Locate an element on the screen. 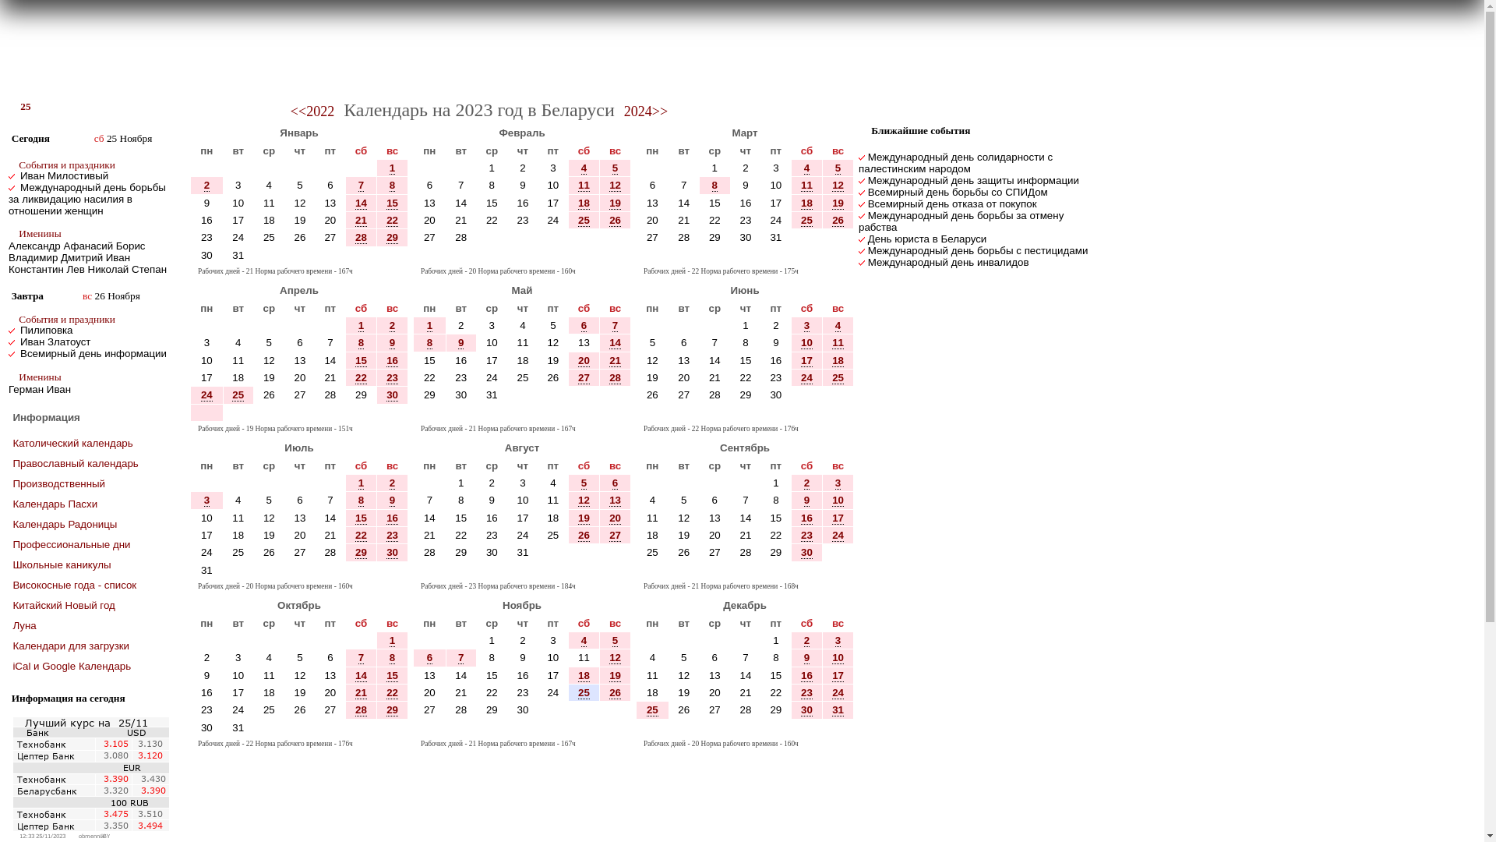  21 is located at coordinates (616, 361).